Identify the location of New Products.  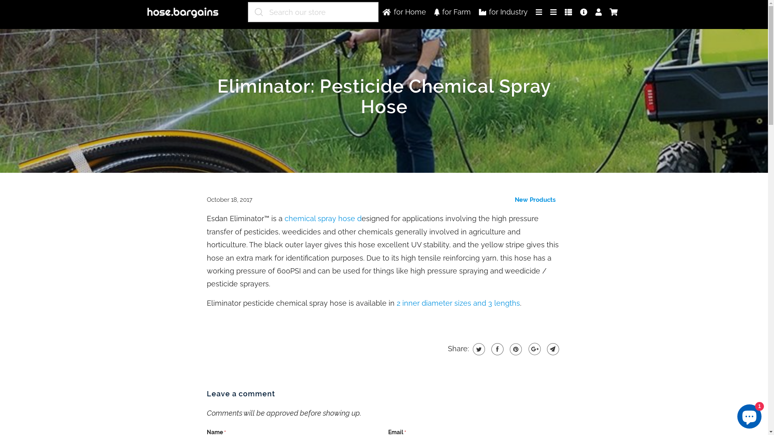
(535, 200).